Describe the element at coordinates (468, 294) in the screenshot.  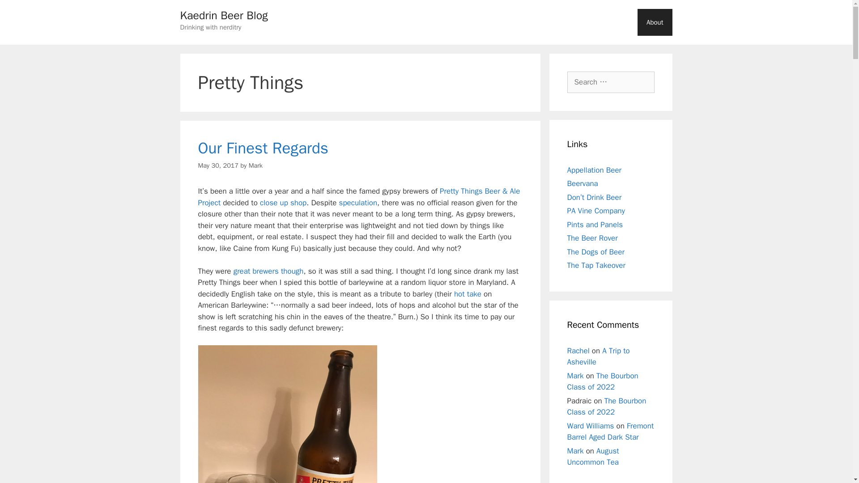
I see `hot take` at that location.